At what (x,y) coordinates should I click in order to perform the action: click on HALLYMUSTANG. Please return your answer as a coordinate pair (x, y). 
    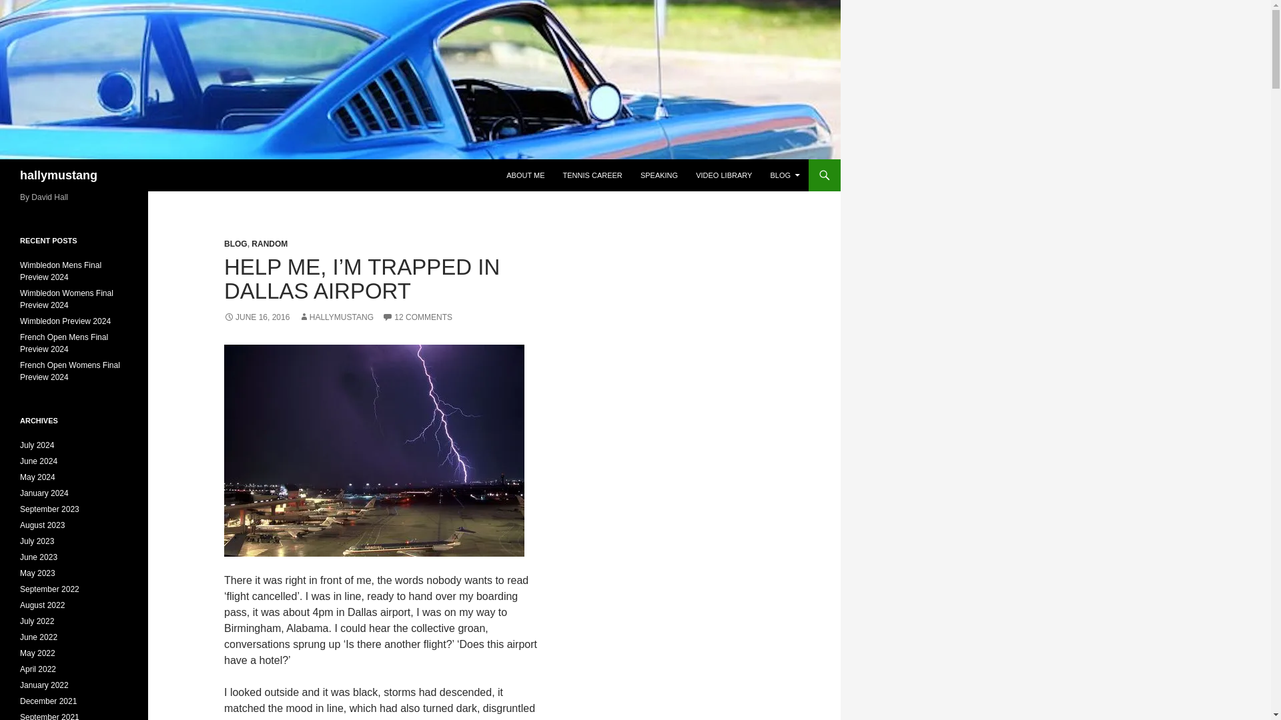
    Looking at the image, I should click on (336, 317).